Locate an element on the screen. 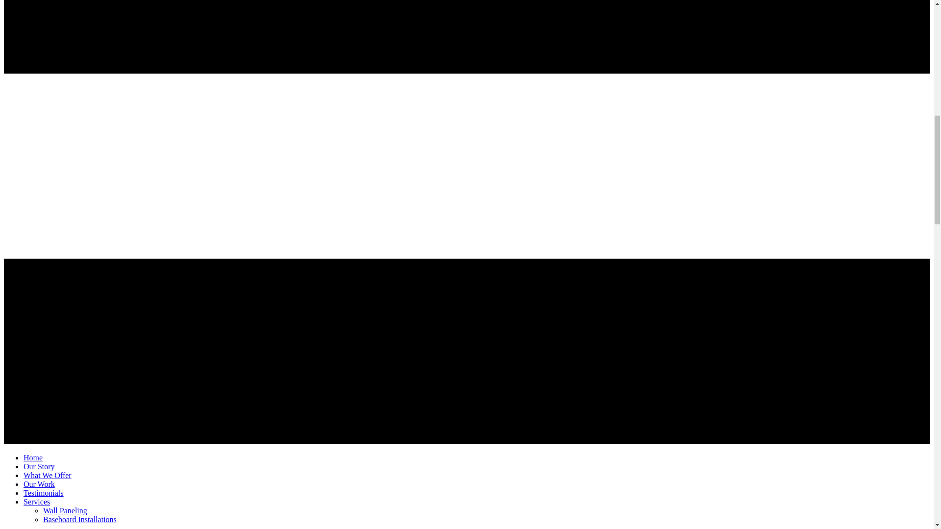 The width and height of the screenshot is (941, 529). What We Offer is located at coordinates (47, 475).